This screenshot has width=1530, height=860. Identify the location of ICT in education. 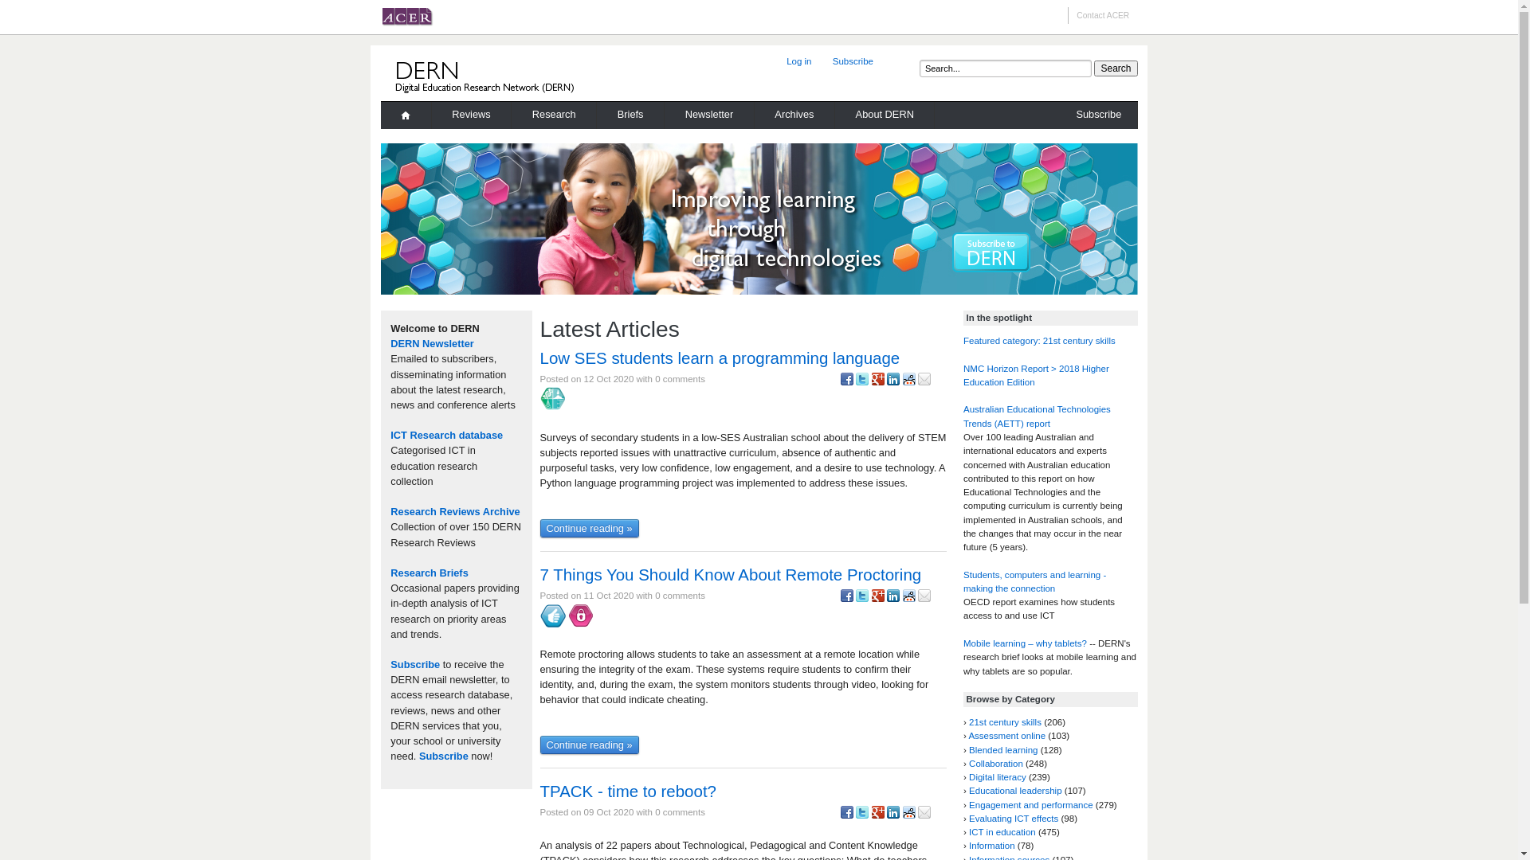
(1002, 832).